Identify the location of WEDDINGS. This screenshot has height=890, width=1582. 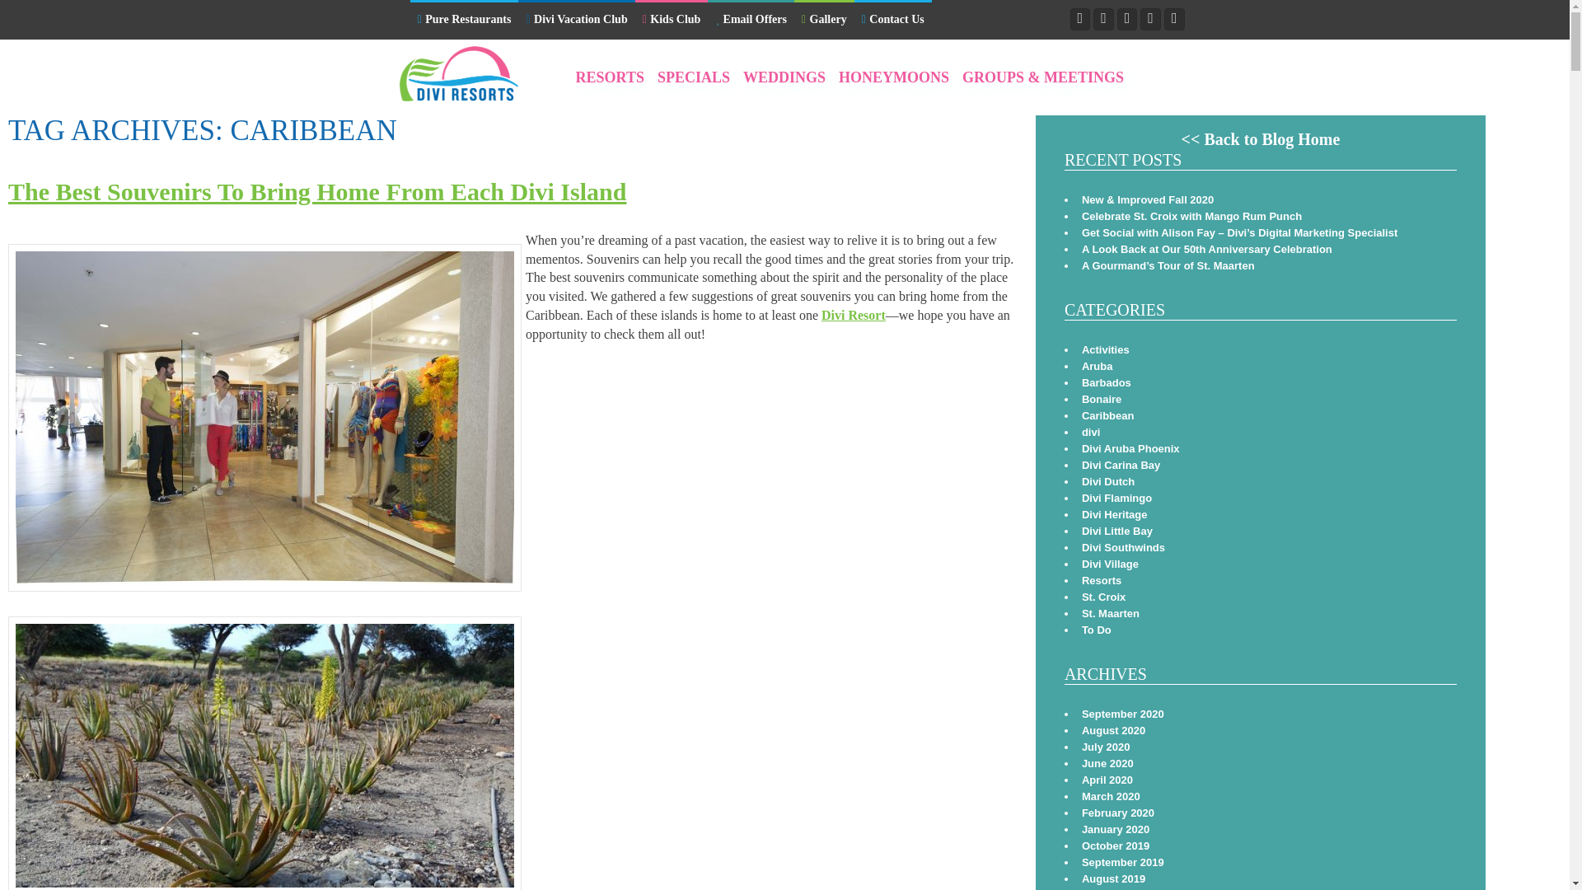
(784, 77).